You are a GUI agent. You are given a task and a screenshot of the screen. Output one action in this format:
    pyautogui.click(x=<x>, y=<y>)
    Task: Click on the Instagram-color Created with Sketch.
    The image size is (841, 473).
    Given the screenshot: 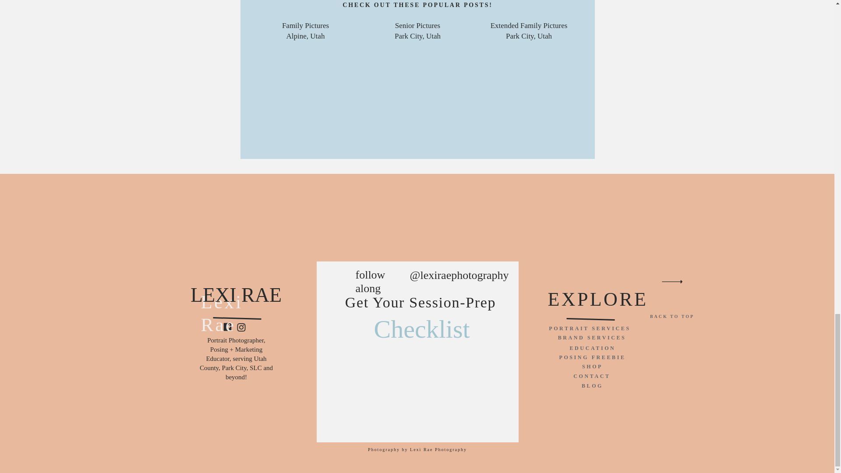 What is the action you would take?
    pyautogui.click(x=417, y=158)
    